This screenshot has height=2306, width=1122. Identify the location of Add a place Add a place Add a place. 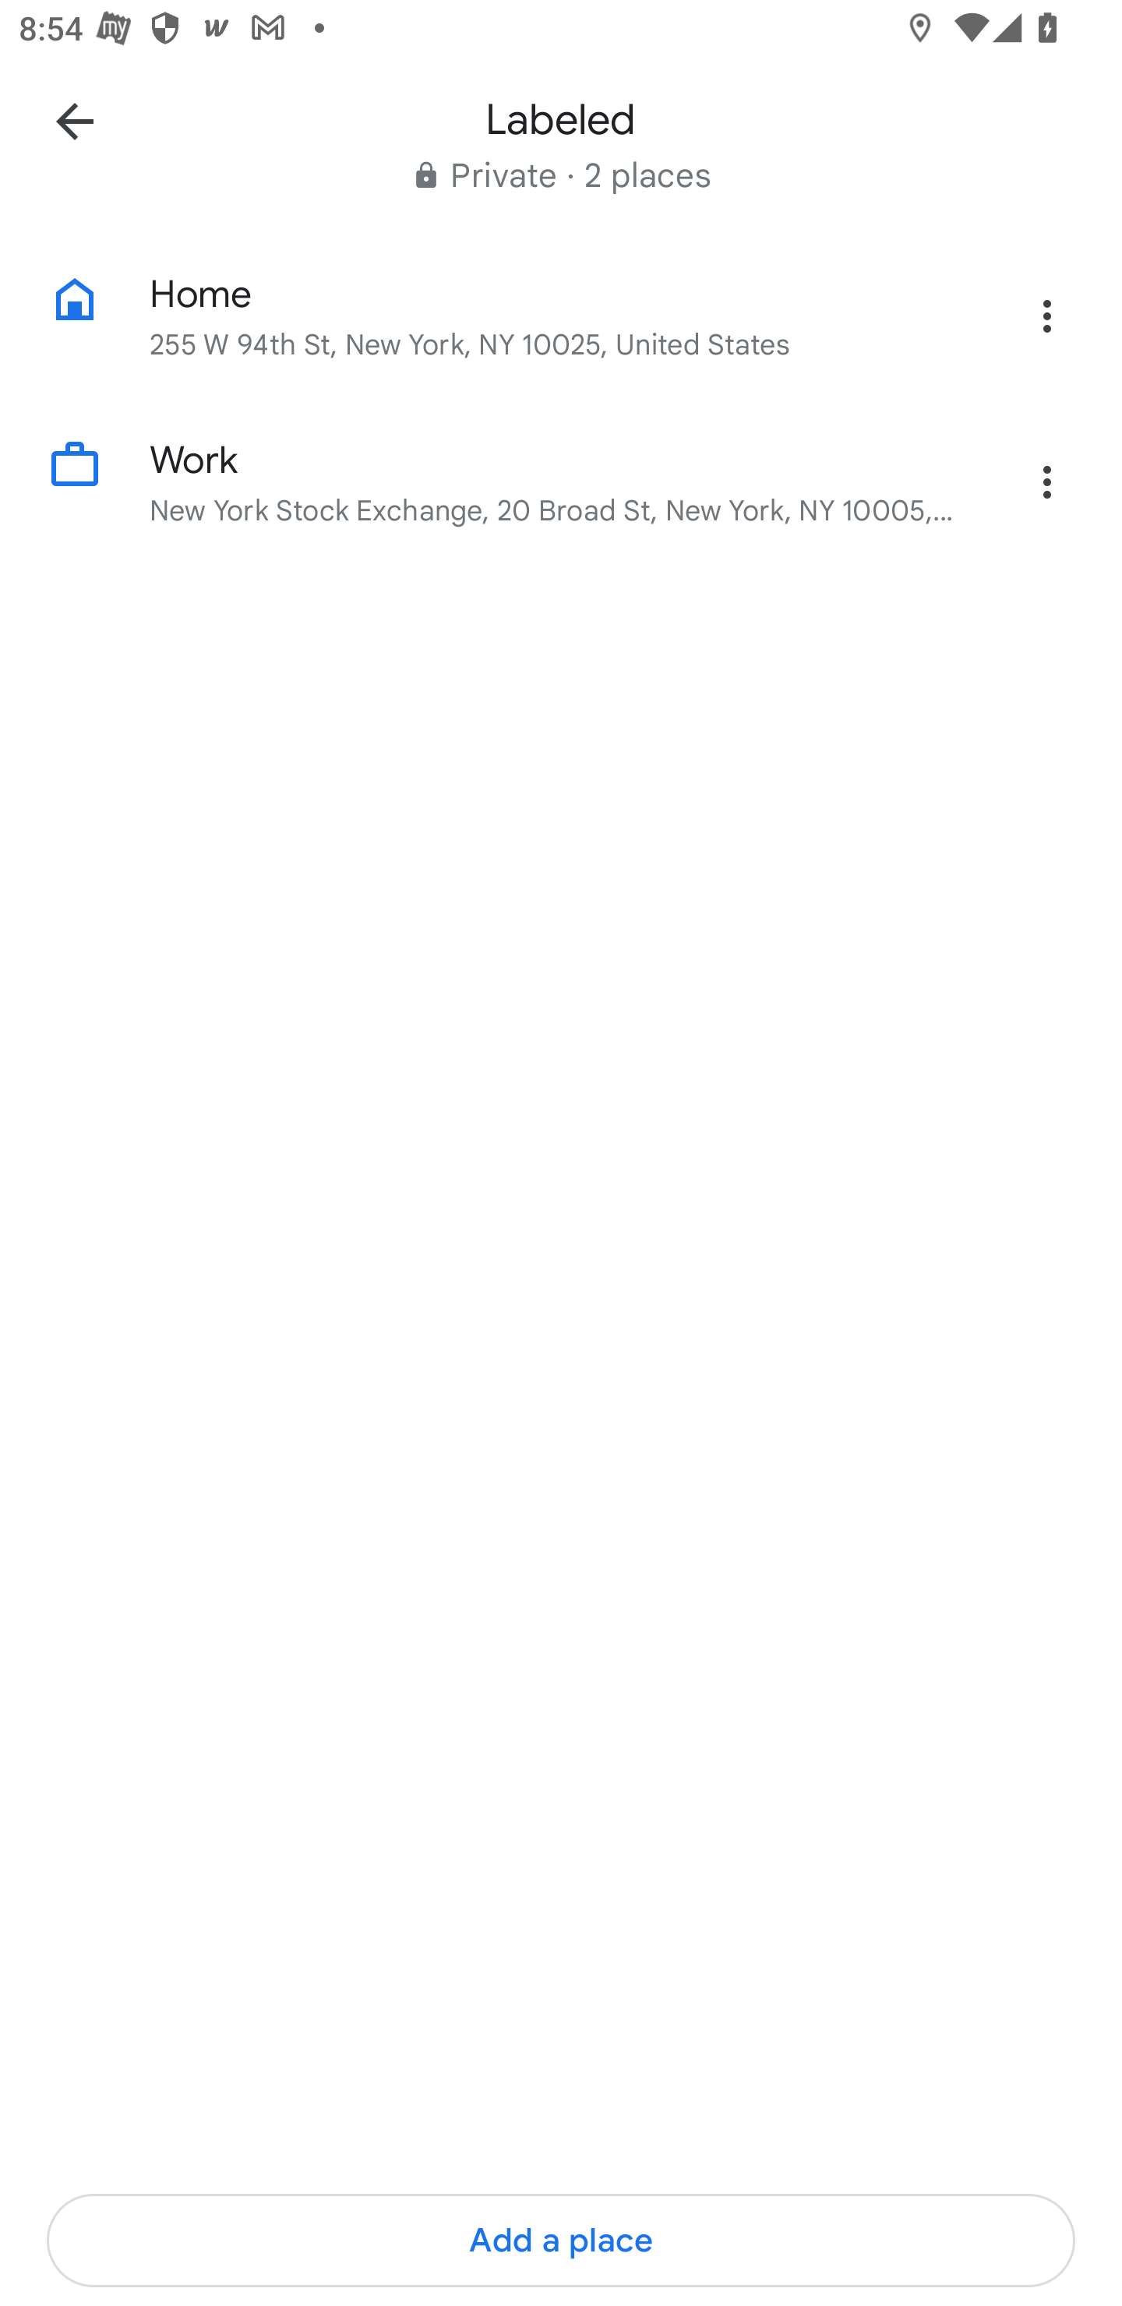
(561, 2241).